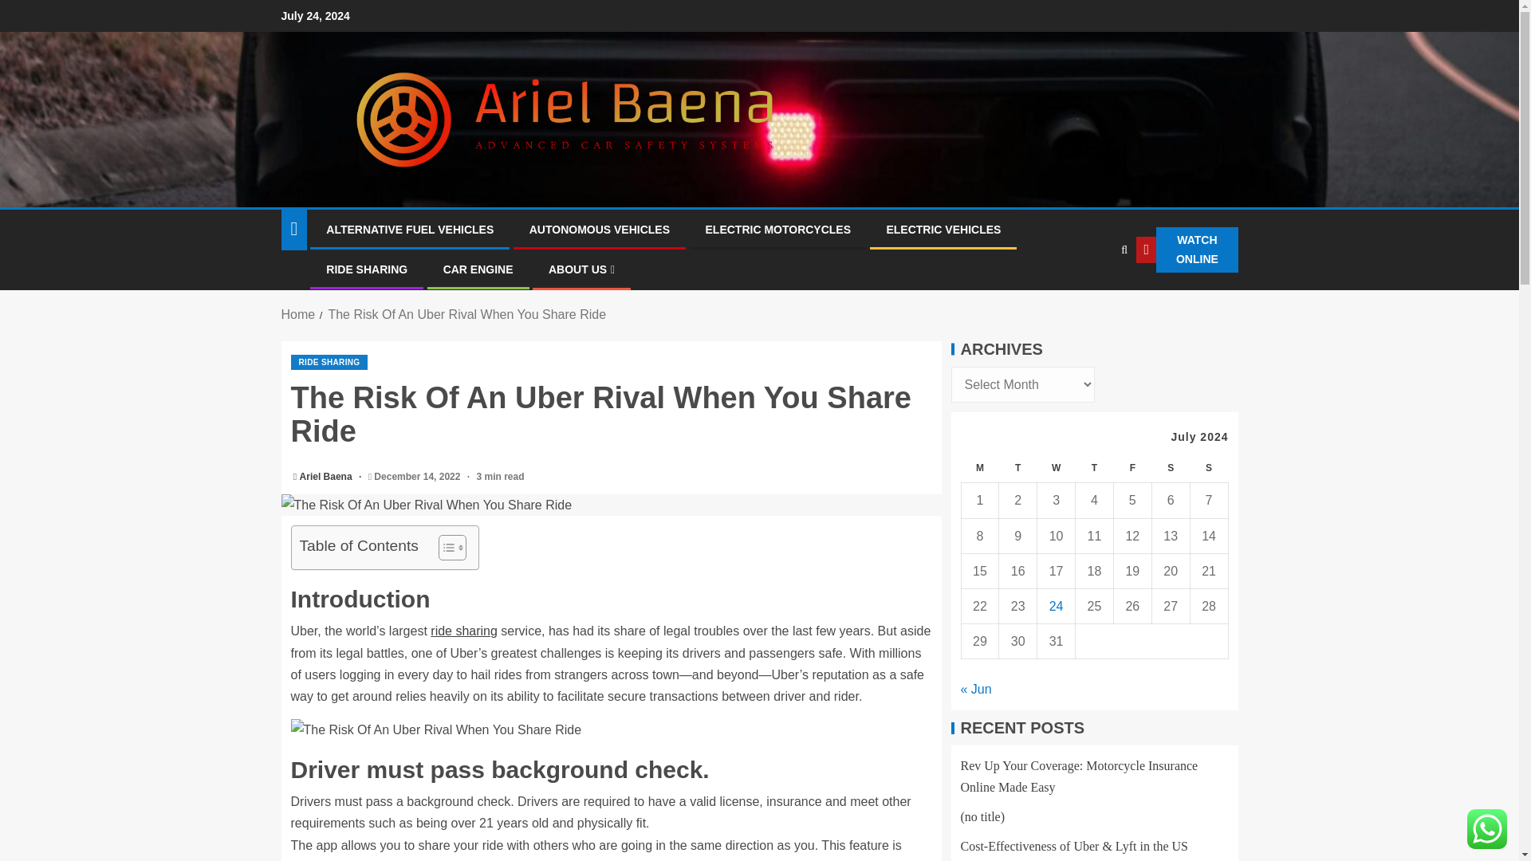 The width and height of the screenshot is (1531, 861). I want to click on Ariel Baena, so click(327, 476).